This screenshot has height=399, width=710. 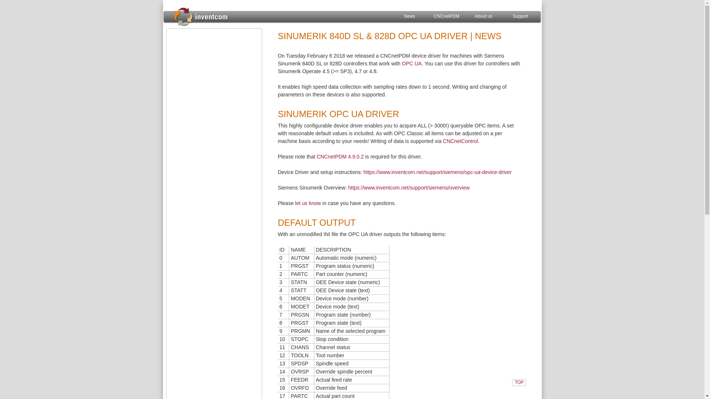 What do you see at coordinates (201, 16) in the screenshot?
I see `The Internet of Things for Manufacturing` at bounding box center [201, 16].